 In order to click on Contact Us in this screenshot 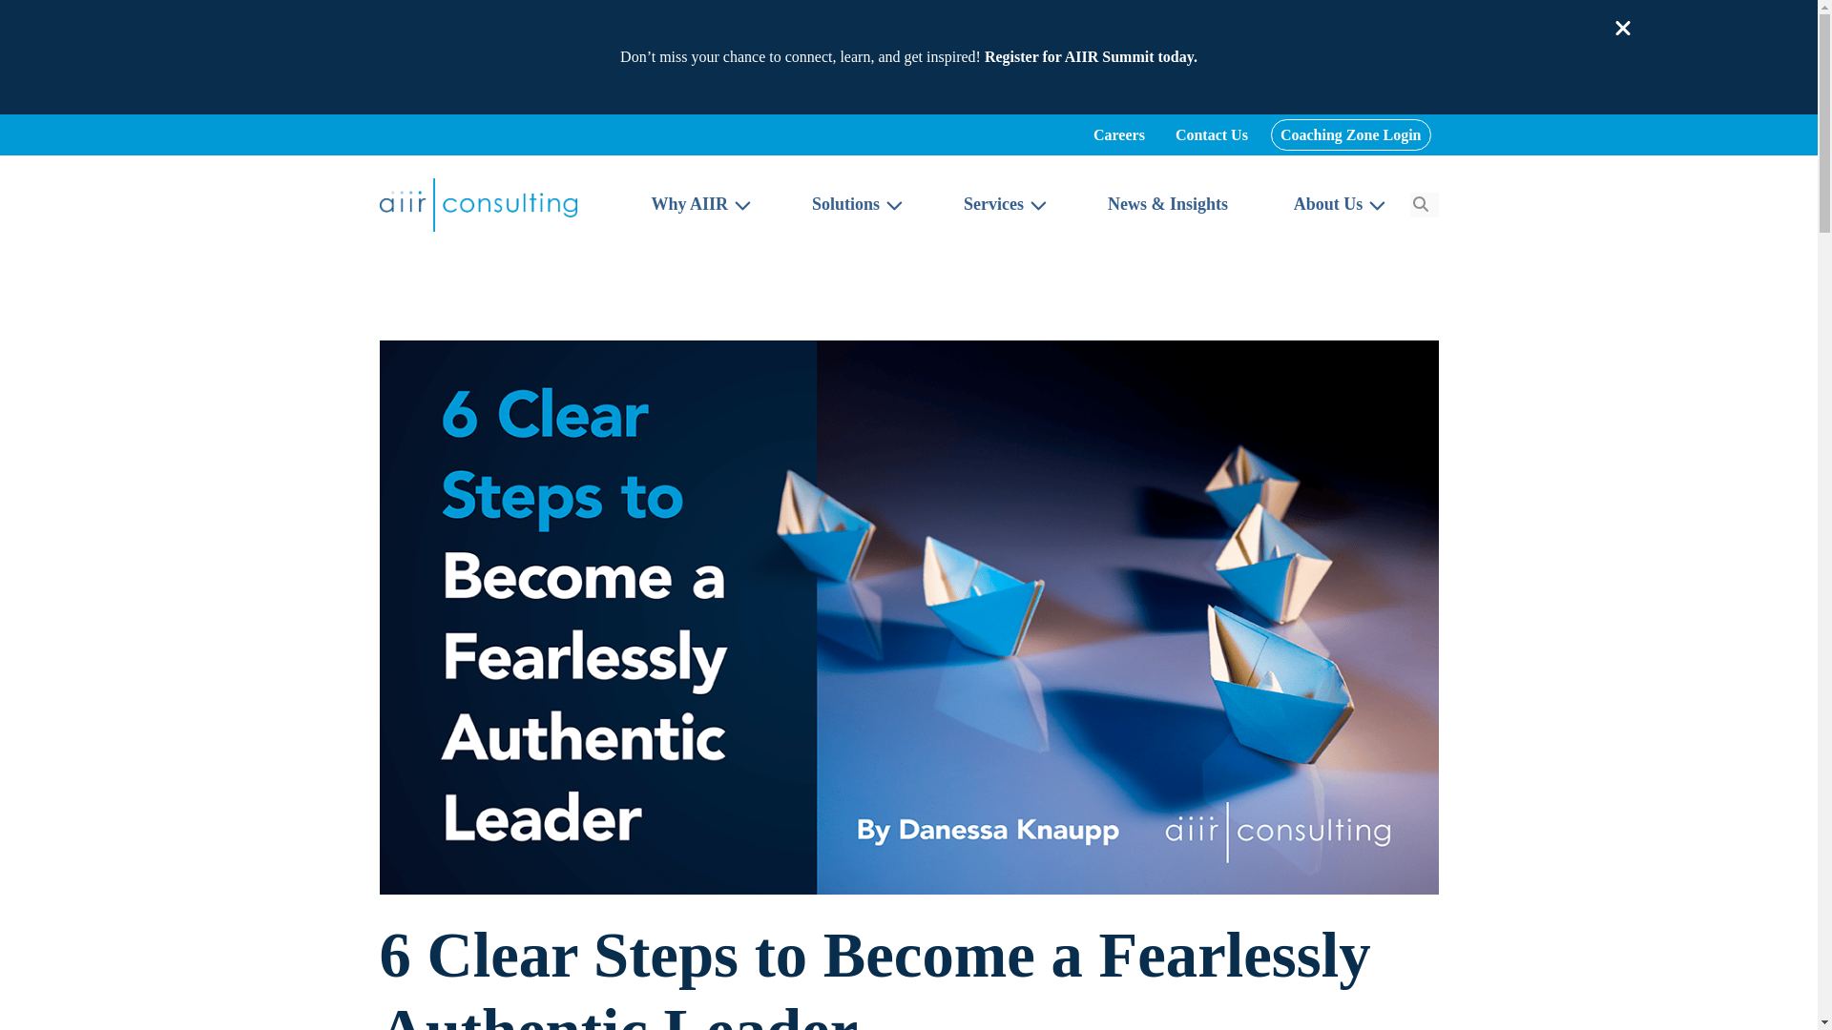, I will do `click(1212, 134)`.